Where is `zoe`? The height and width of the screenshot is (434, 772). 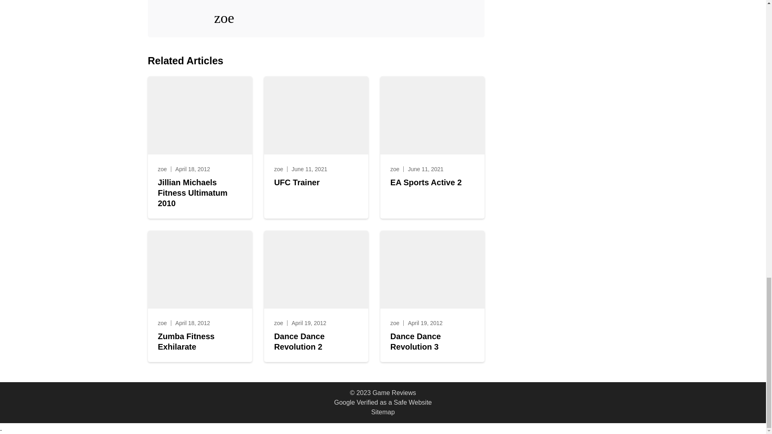
zoe is located at coordinates (278, 169).